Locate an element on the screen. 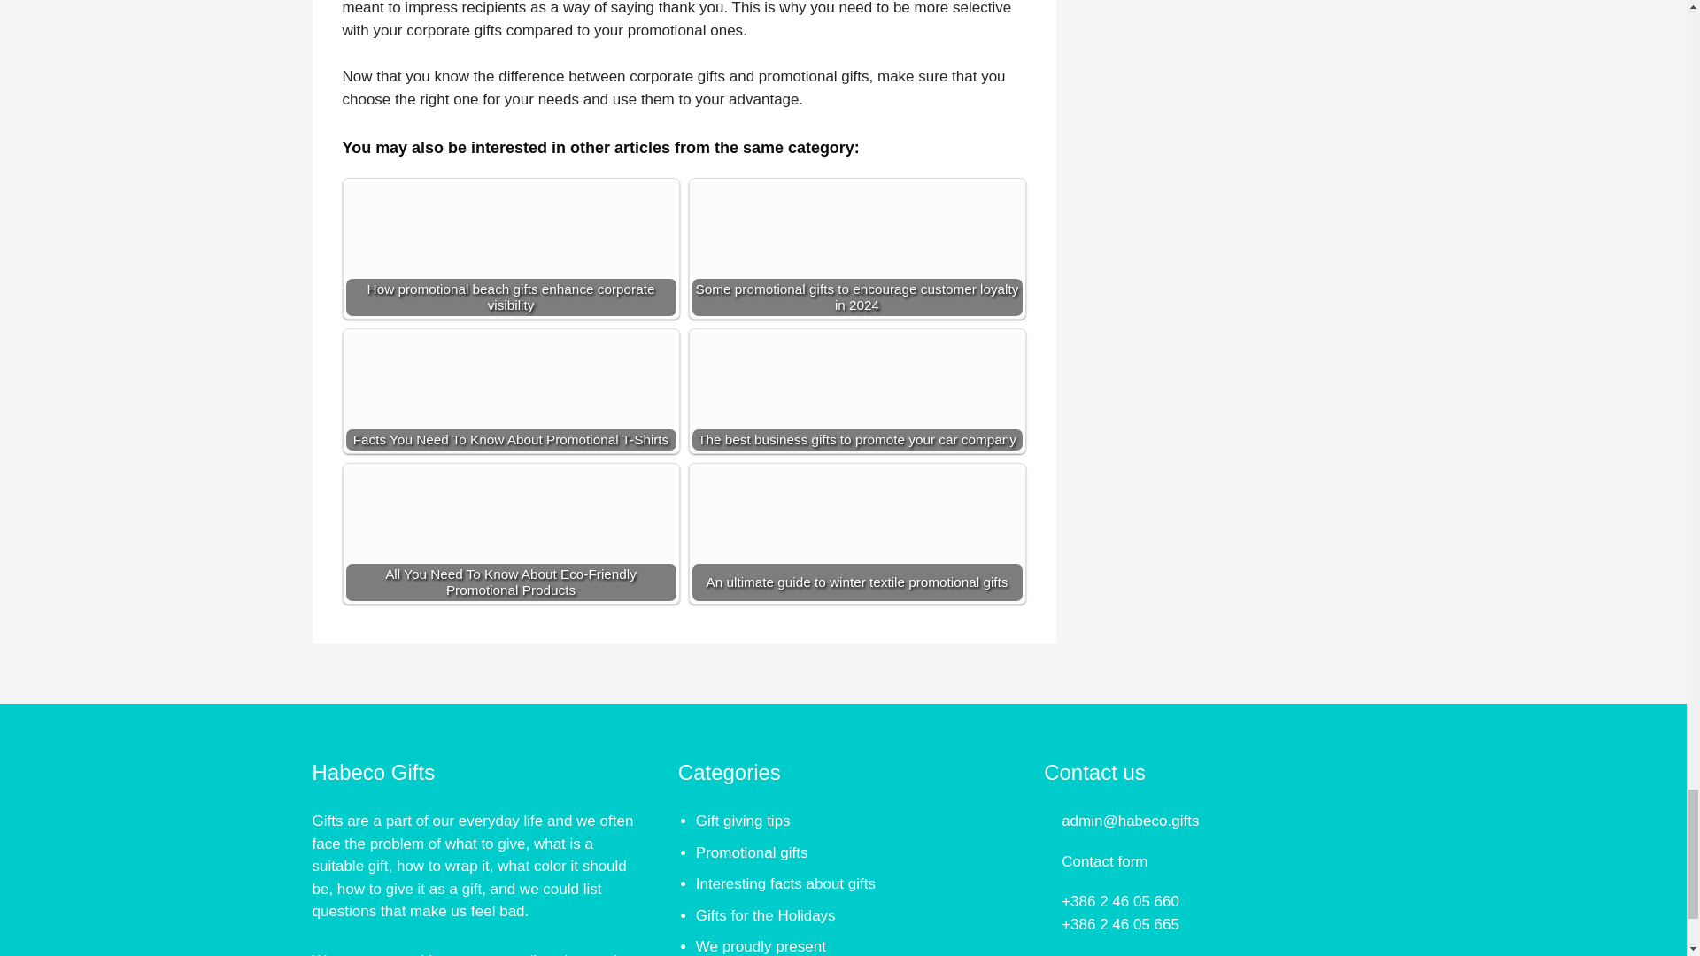 The width and height of the screenshot is (1700, 956). The best business gifts to promote your car company is located at coordinates (857, 425).